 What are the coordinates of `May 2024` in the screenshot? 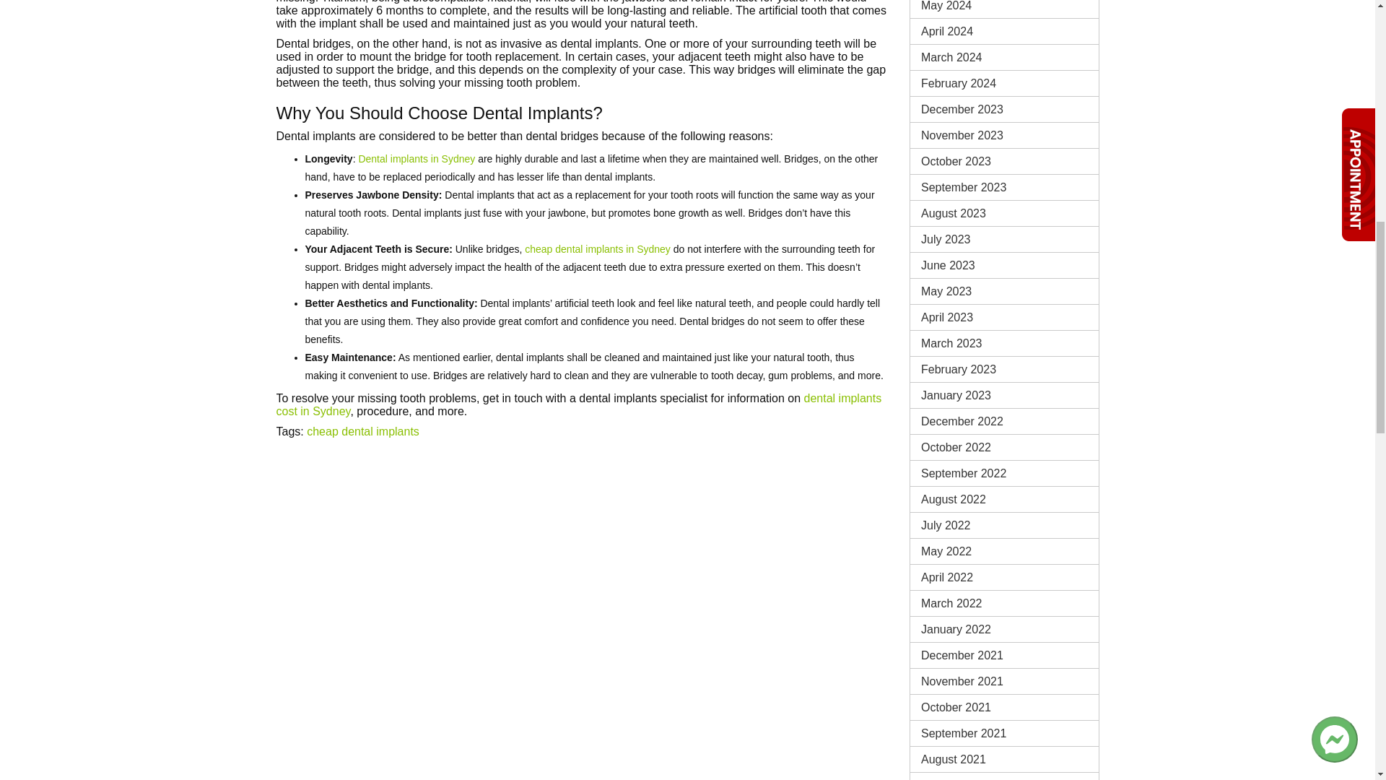 It's located at (1005, 9).